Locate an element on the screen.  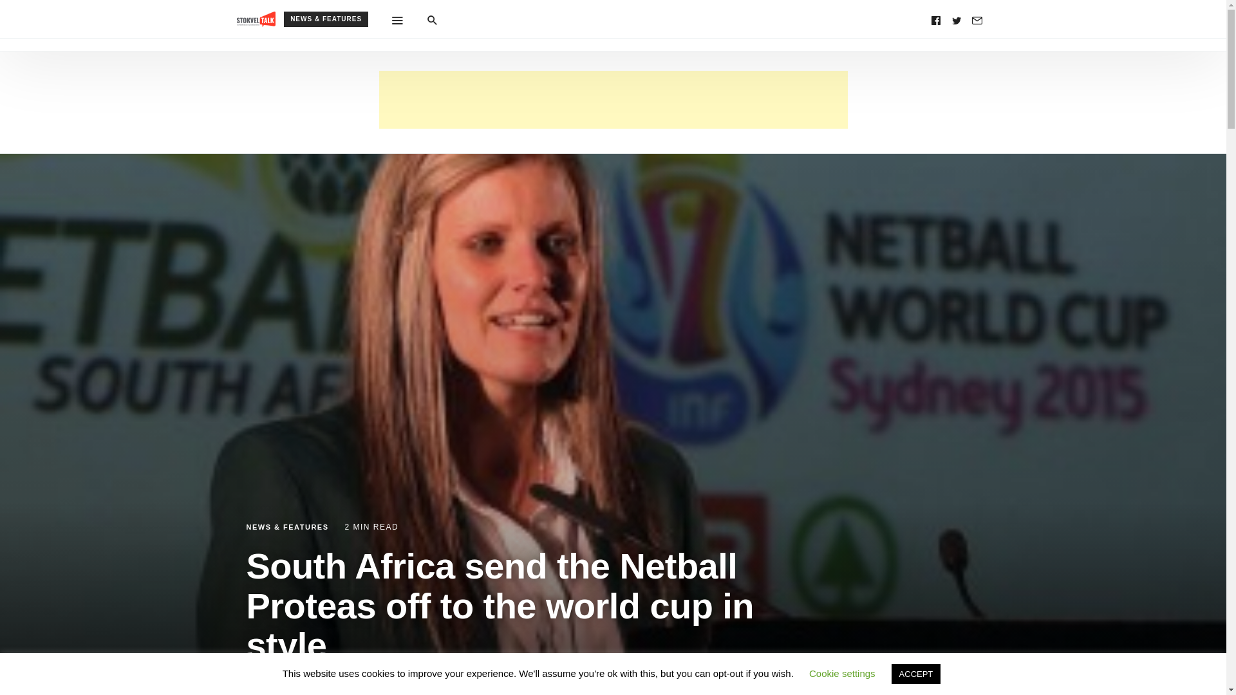
Twitter is located at coordinates (957, 19).